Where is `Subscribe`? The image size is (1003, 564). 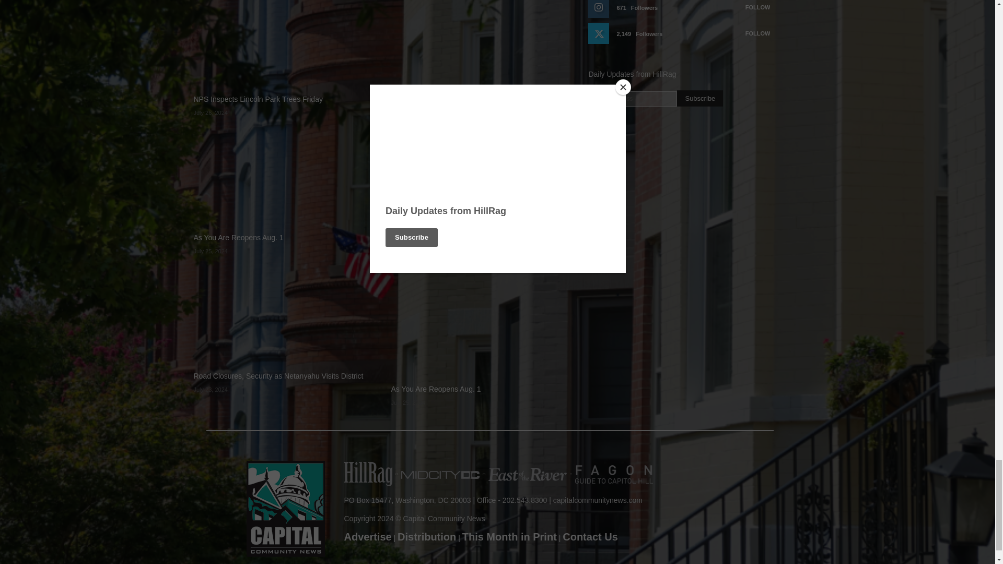 Subscribe is located at coordinates (700, 98).